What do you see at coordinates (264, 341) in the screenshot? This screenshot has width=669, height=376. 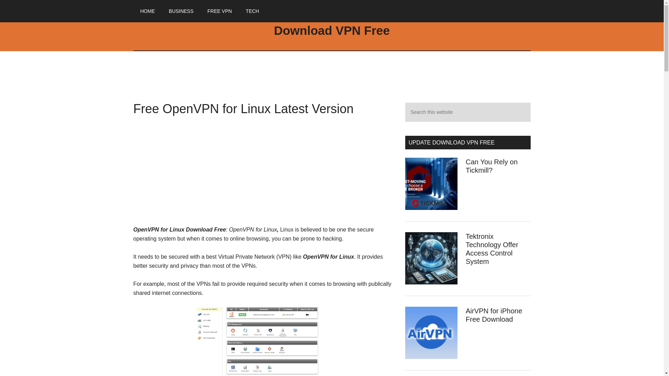 I see `OpenVPN for Linux` at bounding box center [264, 341].